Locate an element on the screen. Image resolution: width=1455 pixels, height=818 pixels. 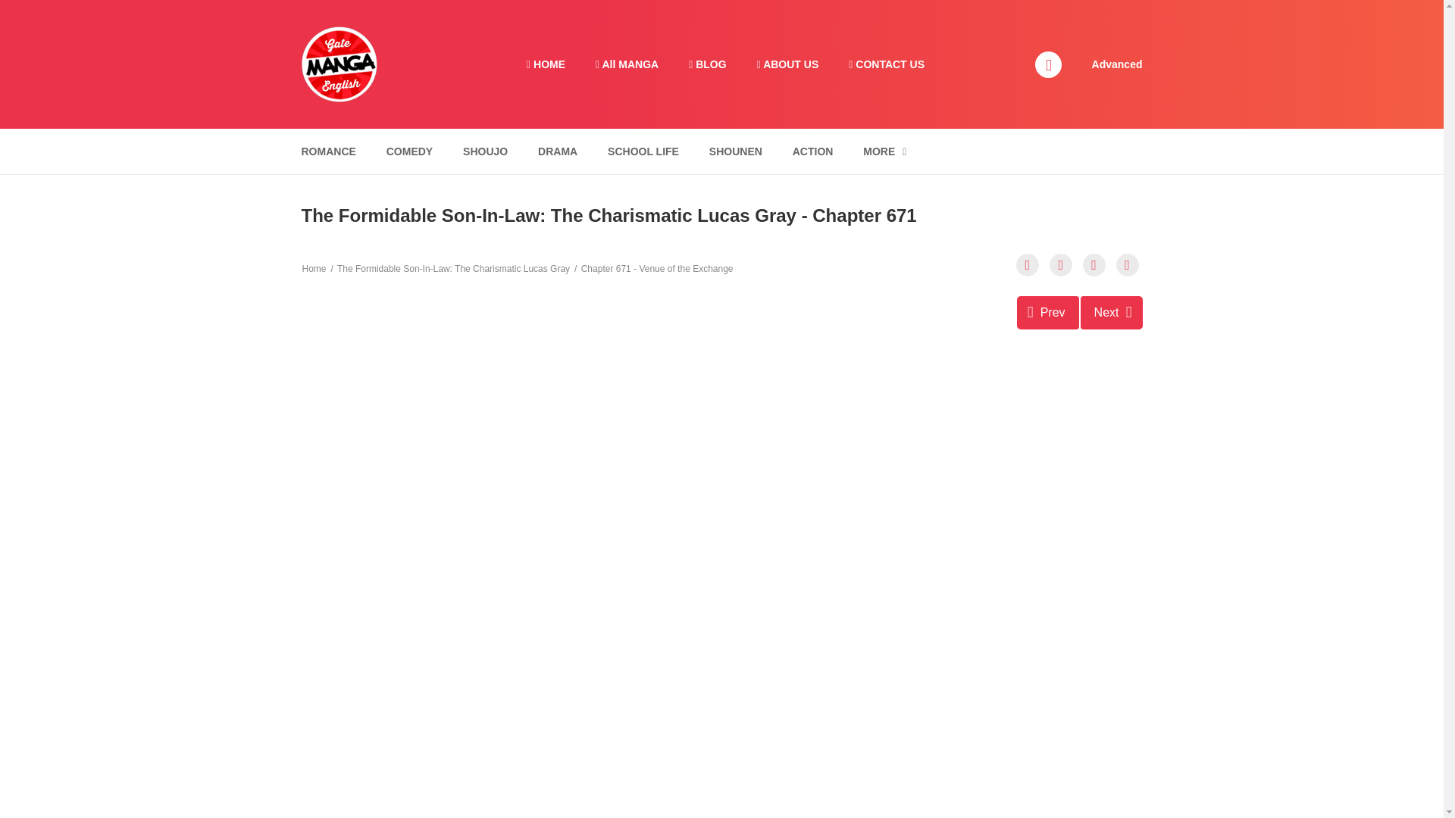
DRAMA is located at coordinates (558, 151).